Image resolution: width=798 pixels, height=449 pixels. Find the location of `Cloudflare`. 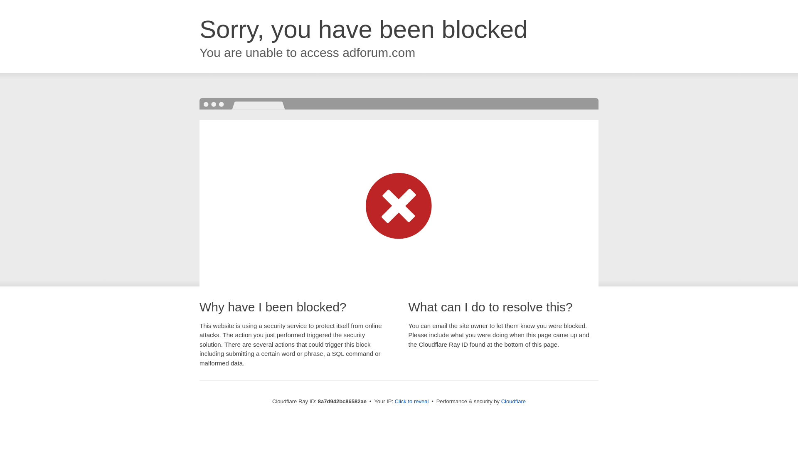

Cloudflare is located at coordinates (513, 401).